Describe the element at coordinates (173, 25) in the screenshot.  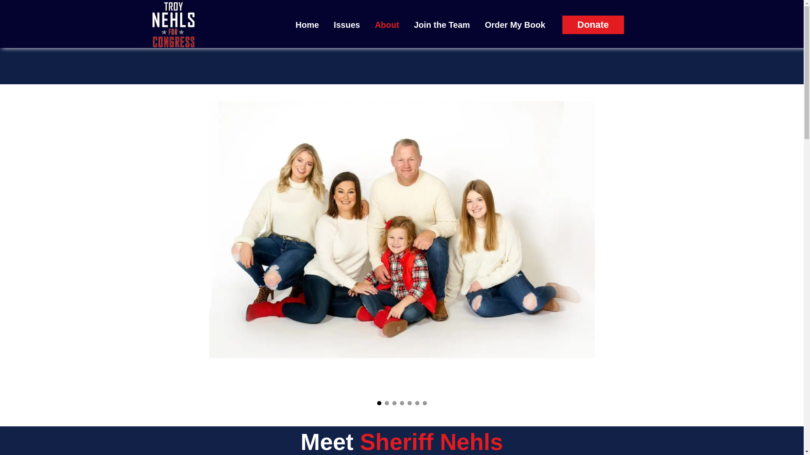
I see `Troy Nehls for Congress` at that location.